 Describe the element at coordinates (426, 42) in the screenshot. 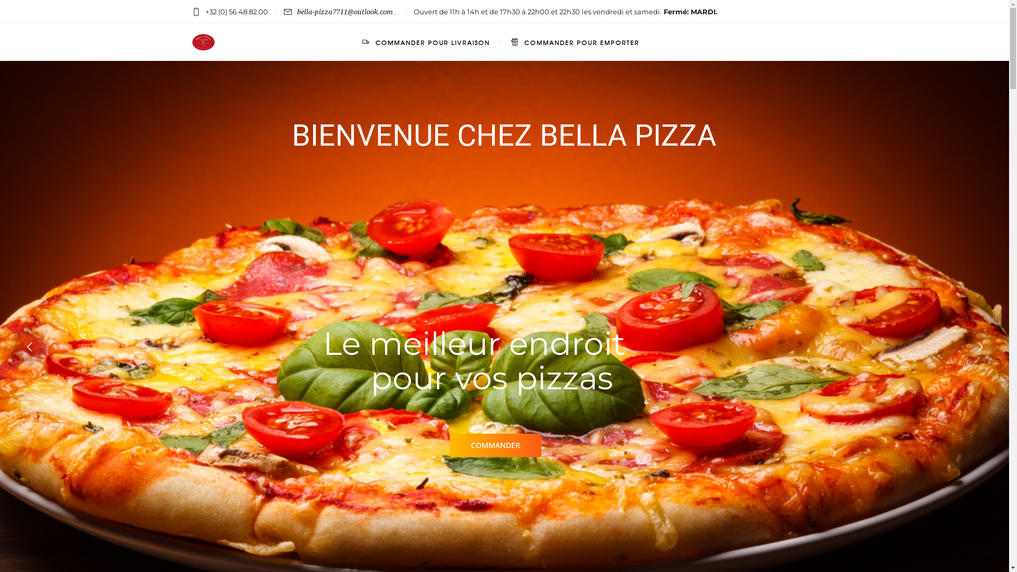

I see `COMMANDER POUR LIVRAISON` at that location.